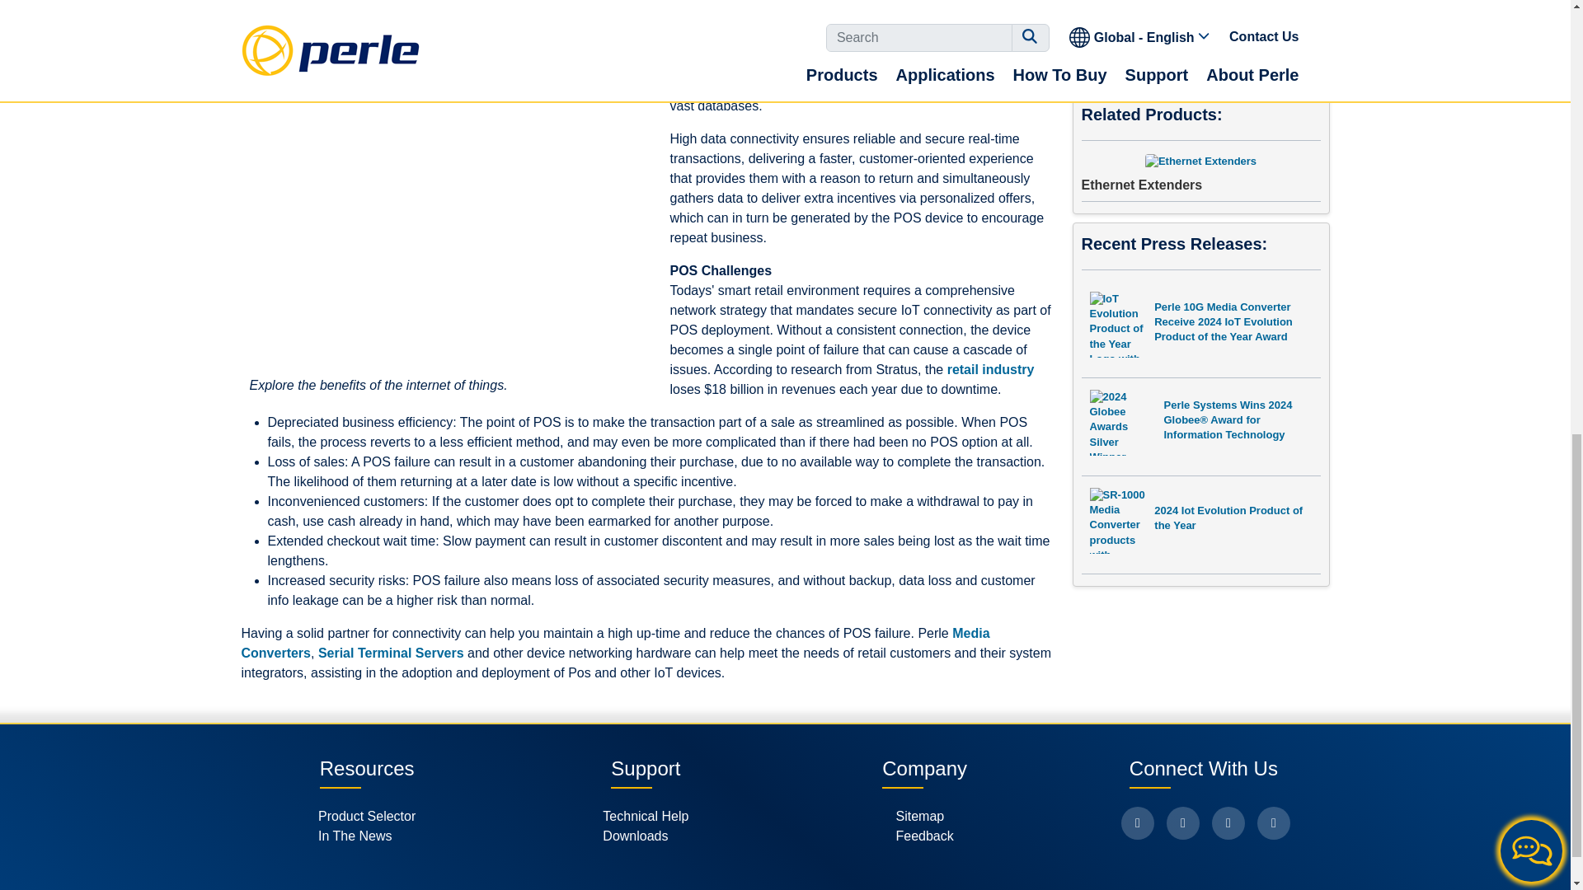 The height and width of the screenshot is (890, 1583). What do you see at coordinates (1137, 822) in the screenshot?
I see `Facebook` at bounding box center [1137, 822].